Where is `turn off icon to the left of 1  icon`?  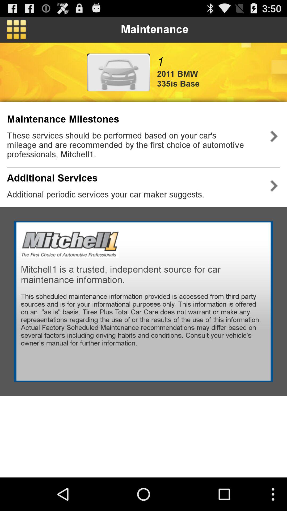
turn off icon to the left of 1  icon is located at coordinates (118, 72).